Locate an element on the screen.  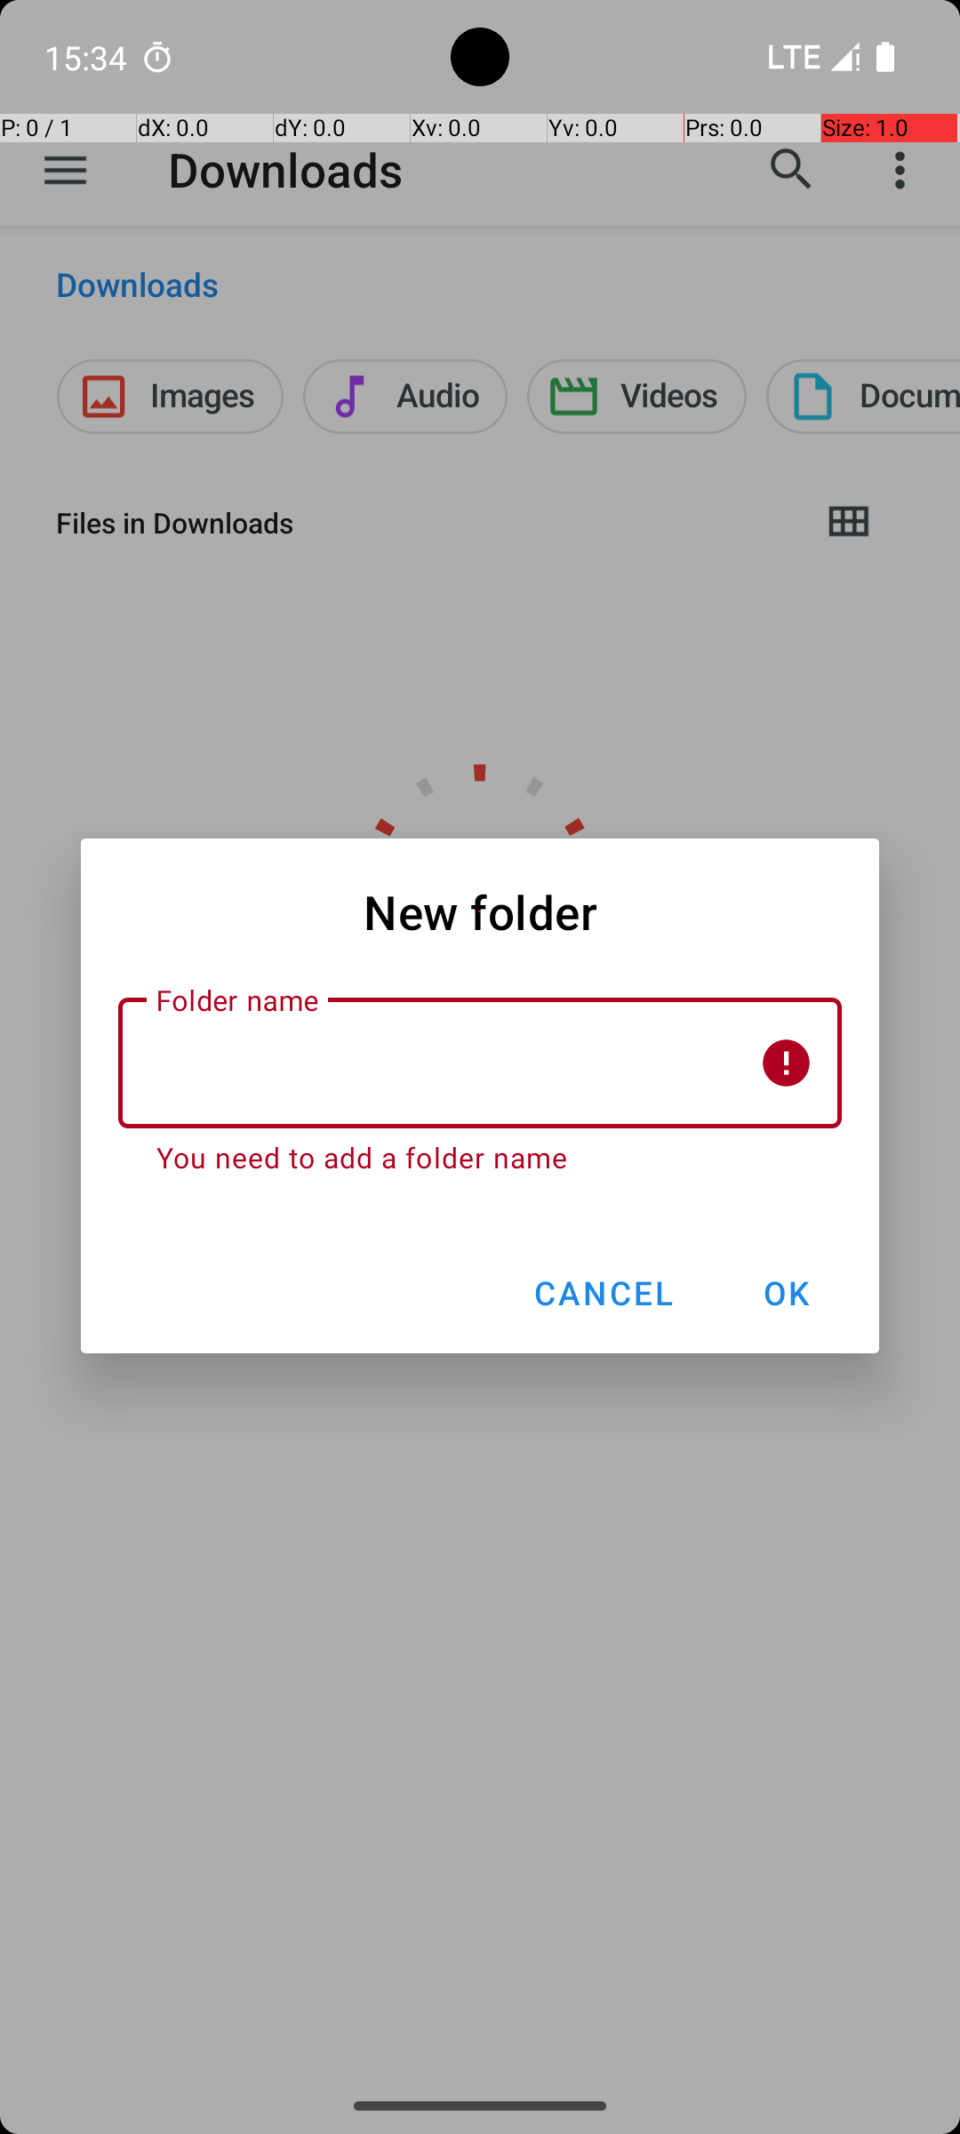
New folder is located at coordinates (480, 912).